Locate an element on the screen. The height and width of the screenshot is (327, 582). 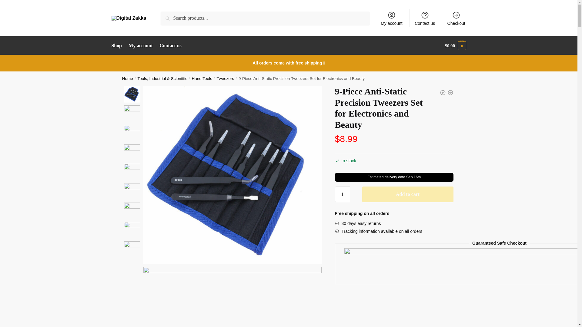
Tweezers is located at coordinates (225, 78).